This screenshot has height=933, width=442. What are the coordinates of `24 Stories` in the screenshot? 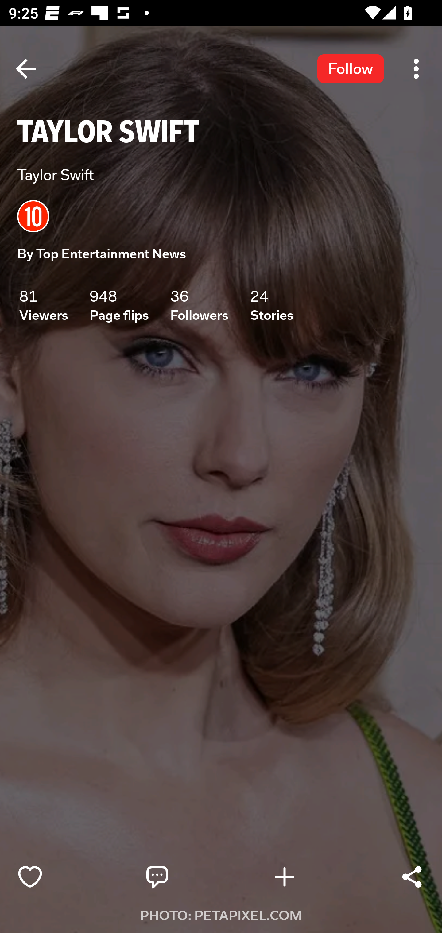 It's located at (272, 305).